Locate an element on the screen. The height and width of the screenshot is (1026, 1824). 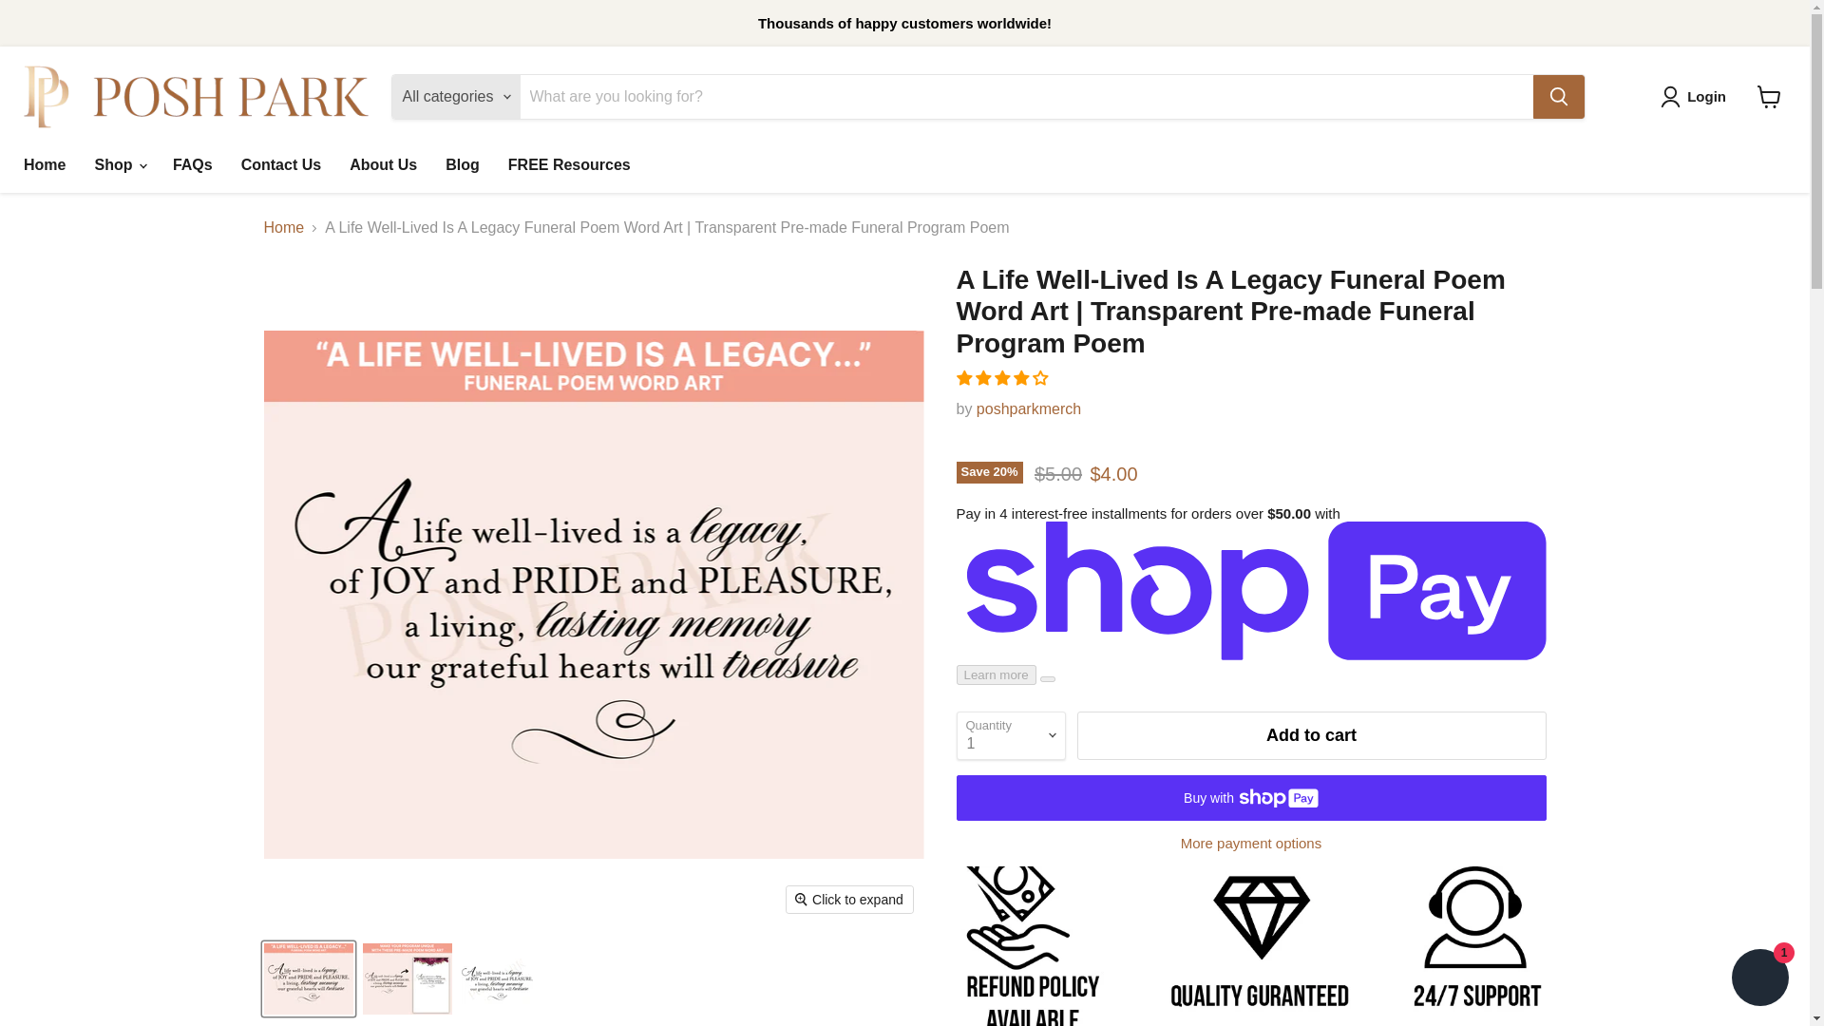
Shopify online store chat is located at coordinates (1759, 979).